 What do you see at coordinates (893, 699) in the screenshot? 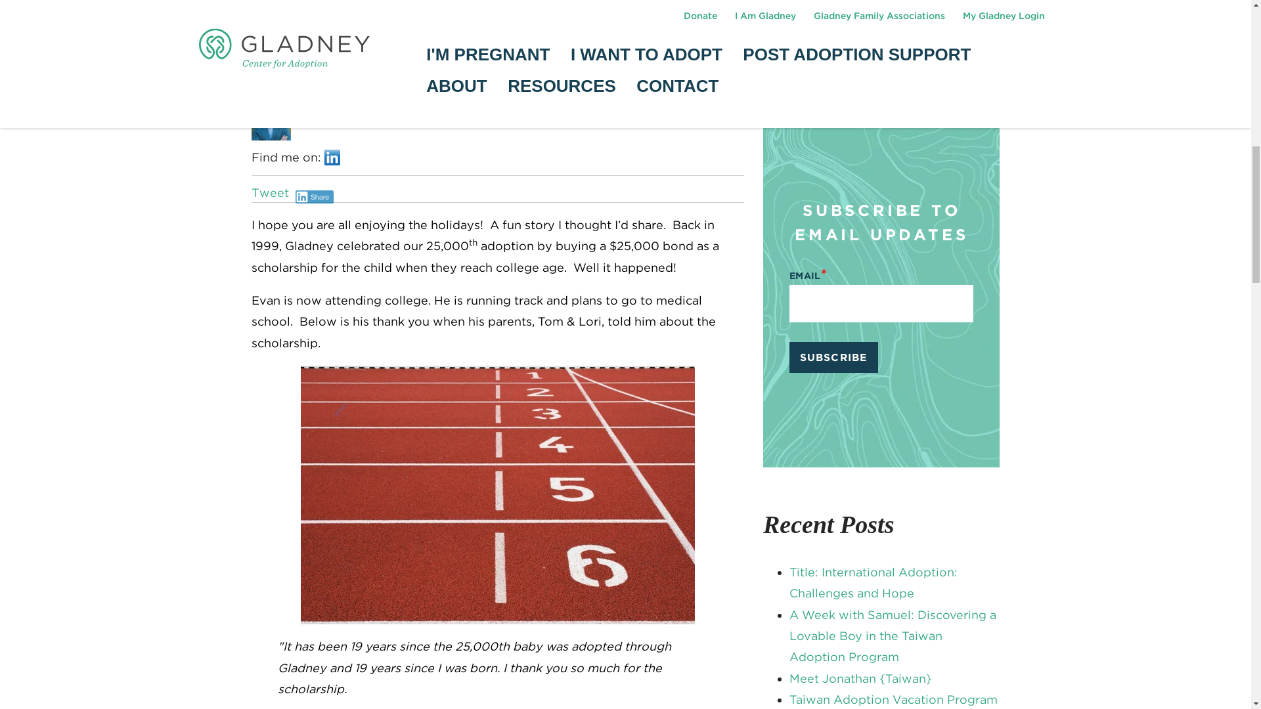
I see `Taiwan Adoption Vacation Program` at bounding box center [893, 699].